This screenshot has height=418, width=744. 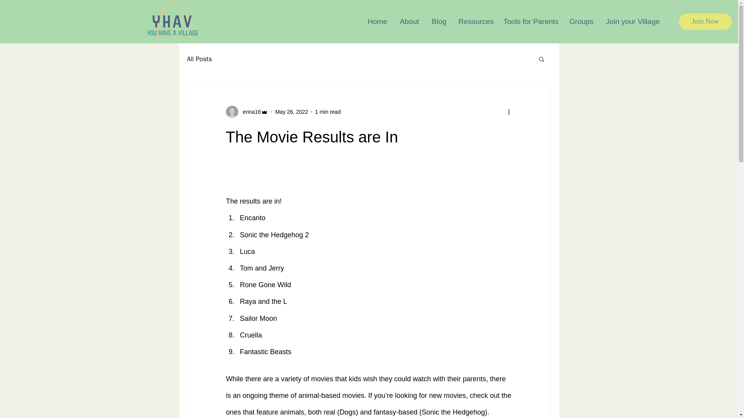 What do you see at coordinates (328, 111) in the screenshot?
I see `1 min read` at bounding box center [328, 111].